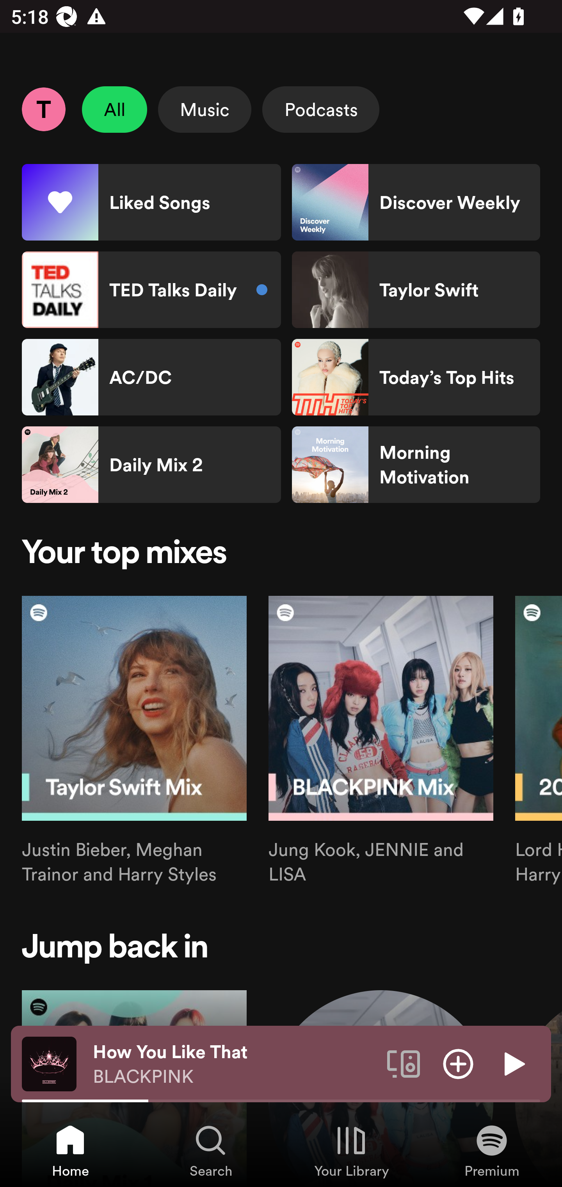 This screenshot has width=562, height=1187. I want to click on Add item, so click(458, 1063).